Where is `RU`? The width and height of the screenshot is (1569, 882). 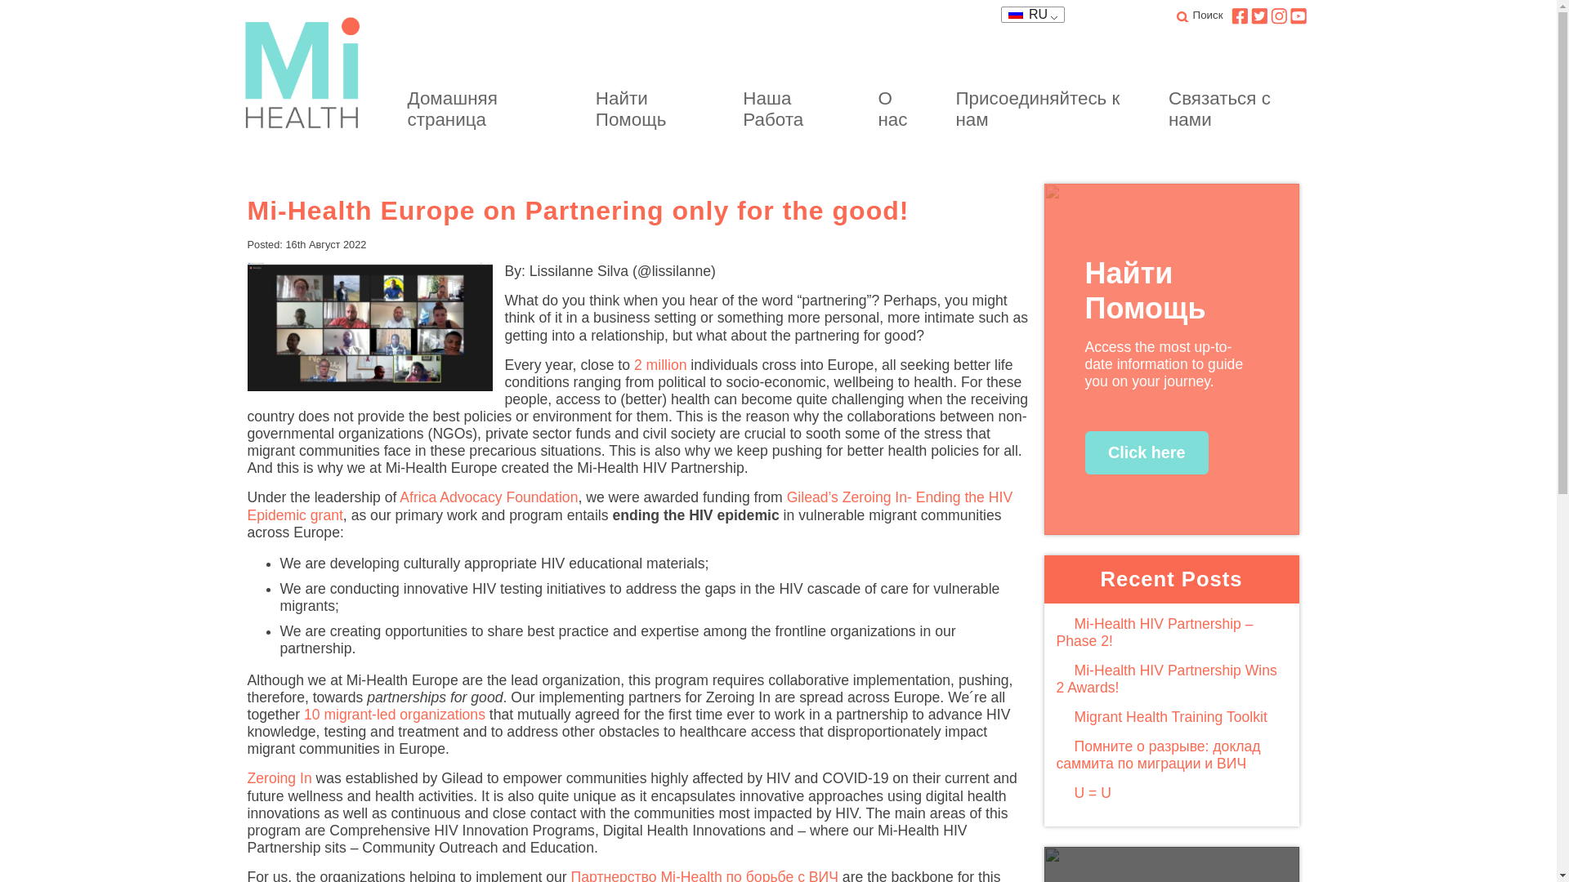 RU is located at coordinates (1026, 15).